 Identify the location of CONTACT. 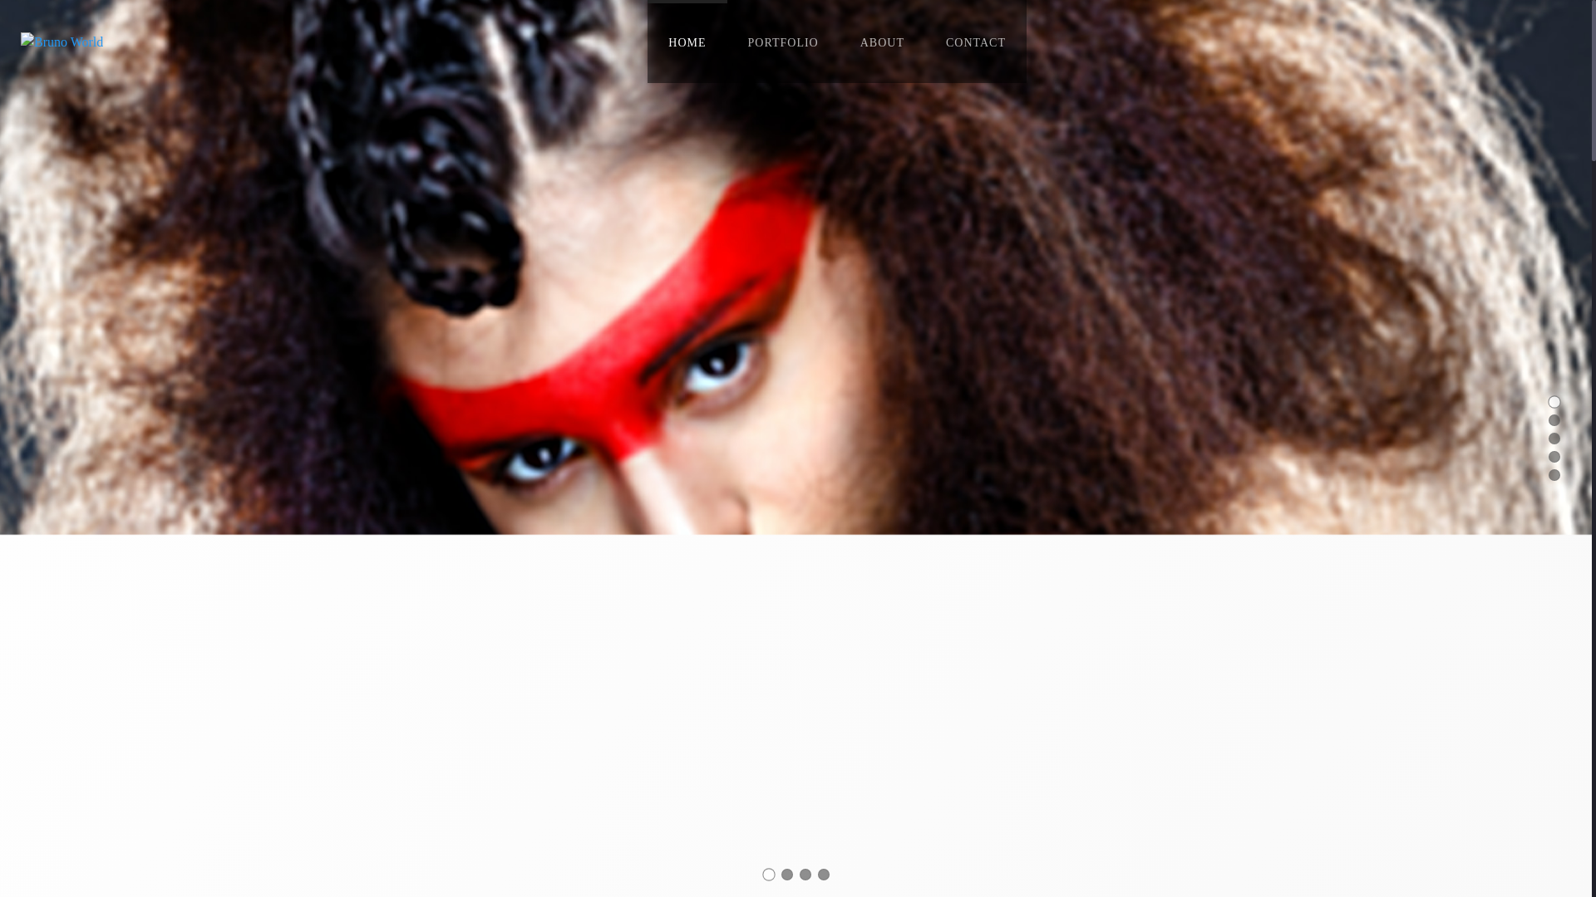
(976, 42).